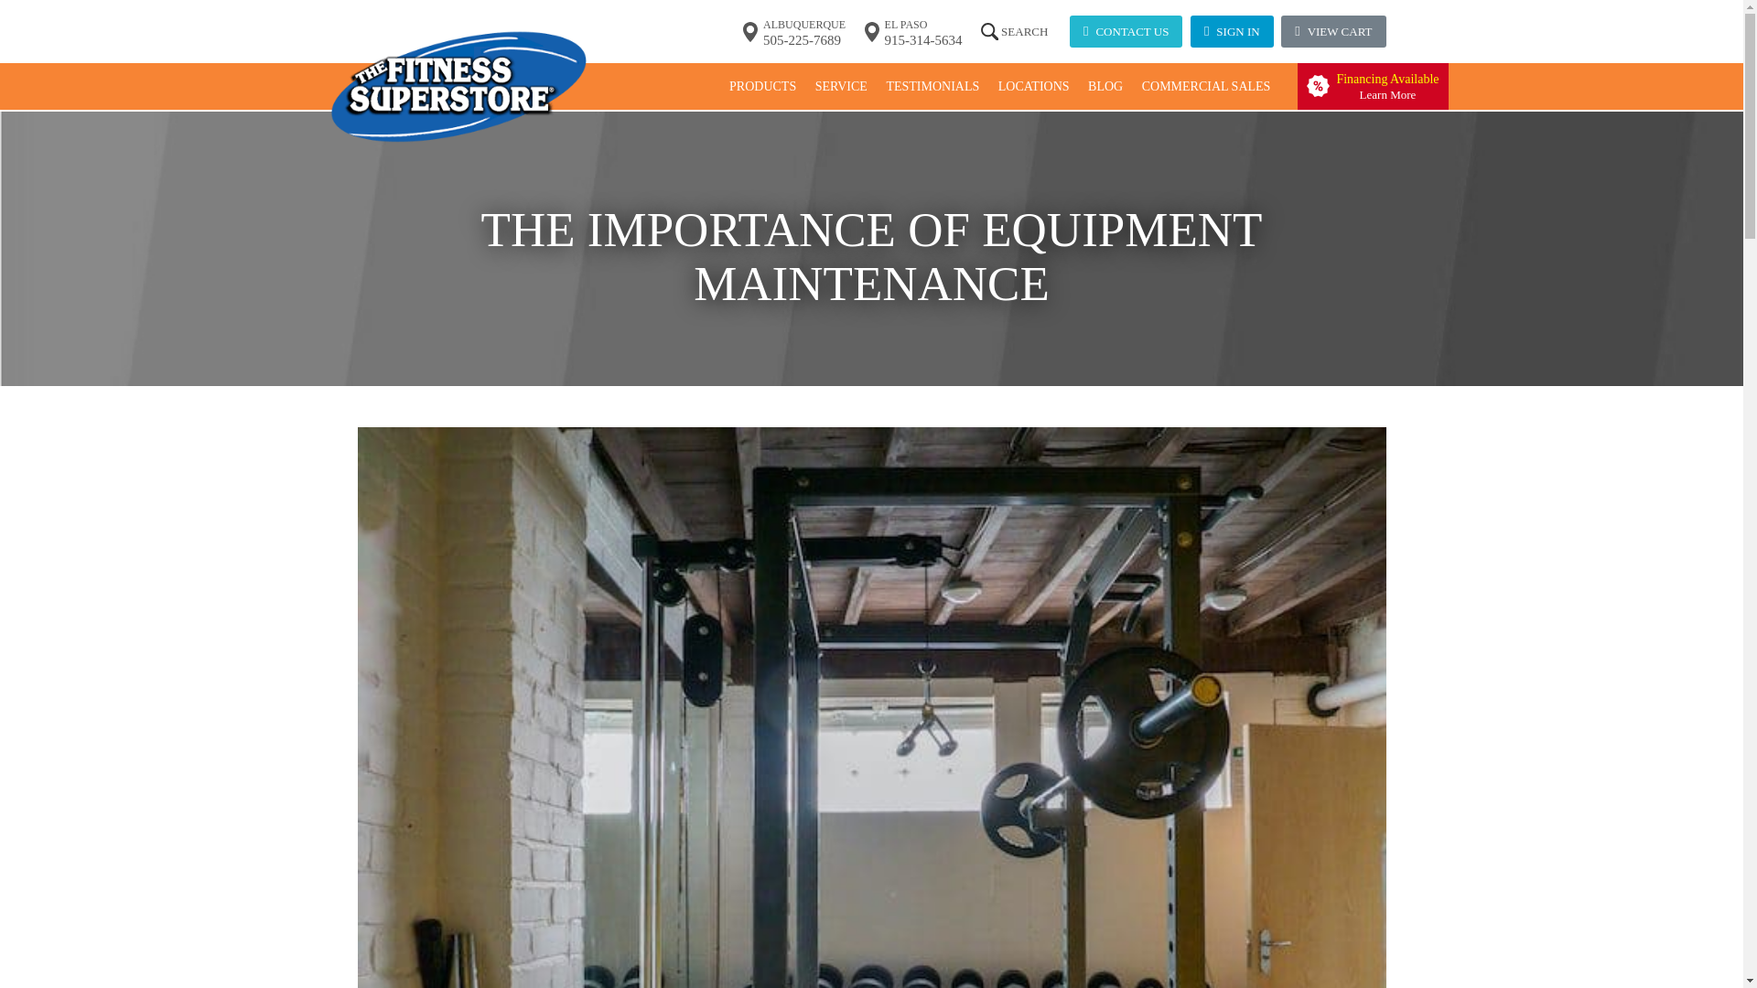 This screenshot has width=1757, height=988. I want to click on VIEW CART, so click(1332, 31).